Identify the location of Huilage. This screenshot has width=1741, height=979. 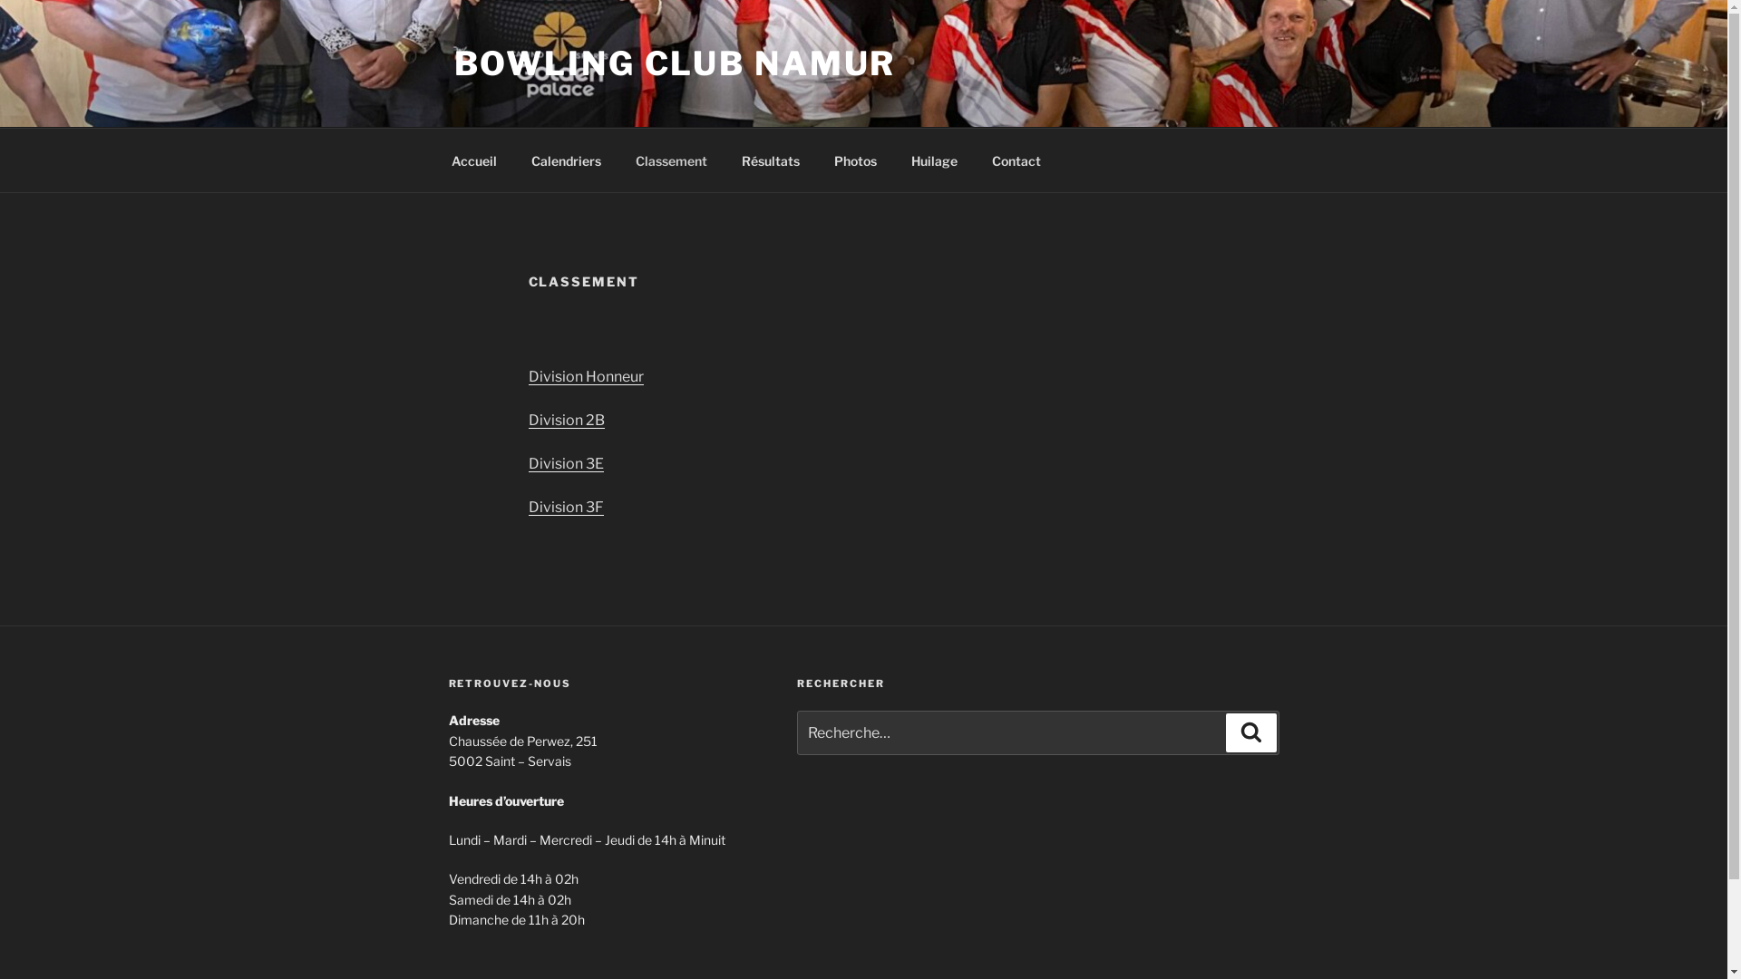
(934, 160).